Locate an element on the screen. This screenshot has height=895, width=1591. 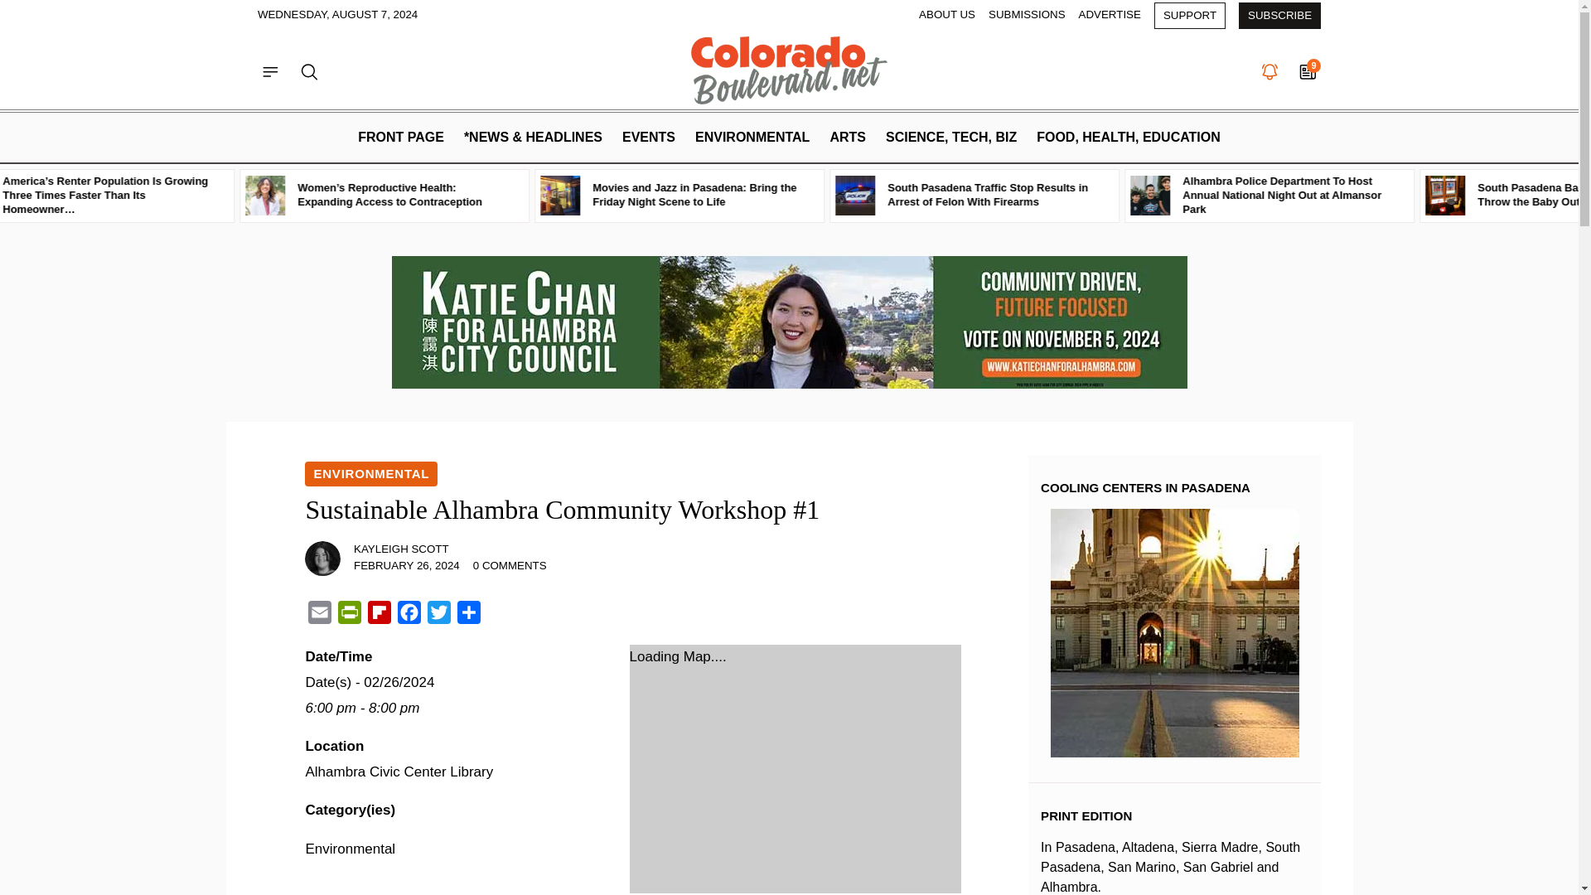
SUBMISSIONS is located at coordinates (1027, 15).